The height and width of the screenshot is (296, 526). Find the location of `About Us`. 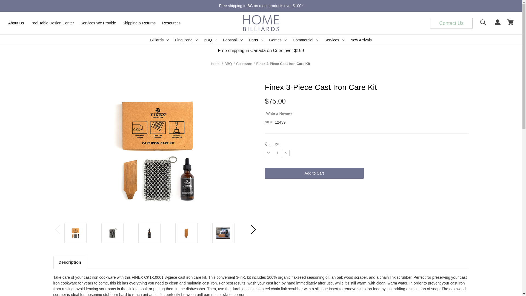

About Us is located at coordinates (16, 23).